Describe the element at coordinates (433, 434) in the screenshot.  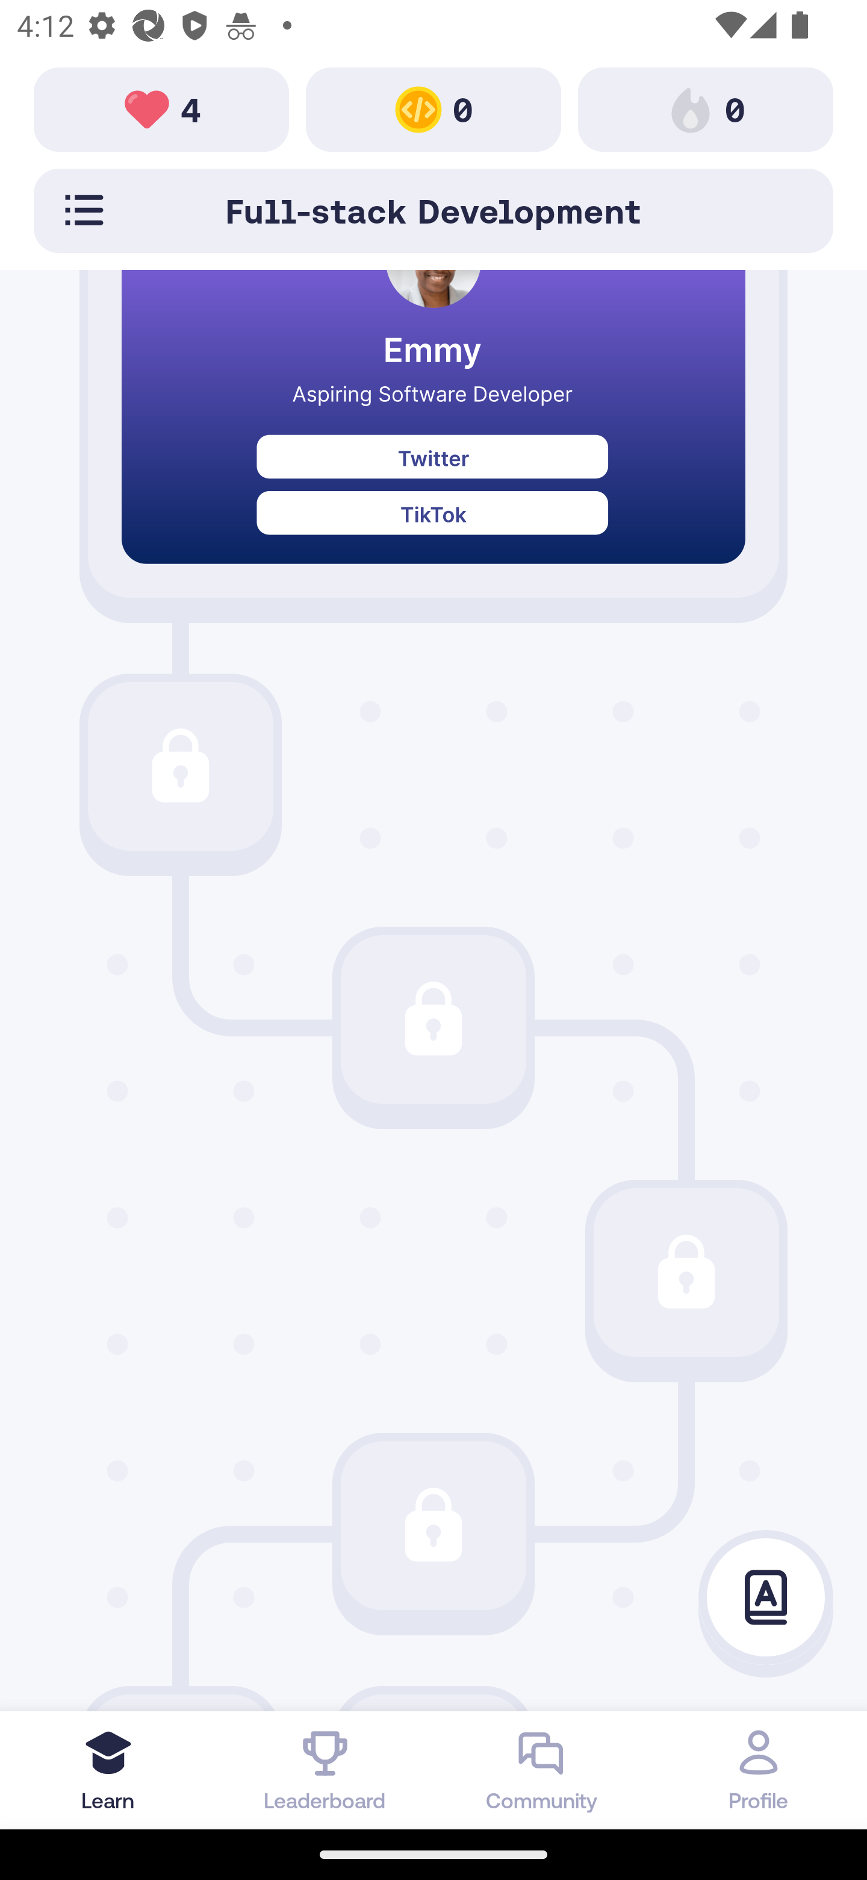
I see `preview image` at that location.